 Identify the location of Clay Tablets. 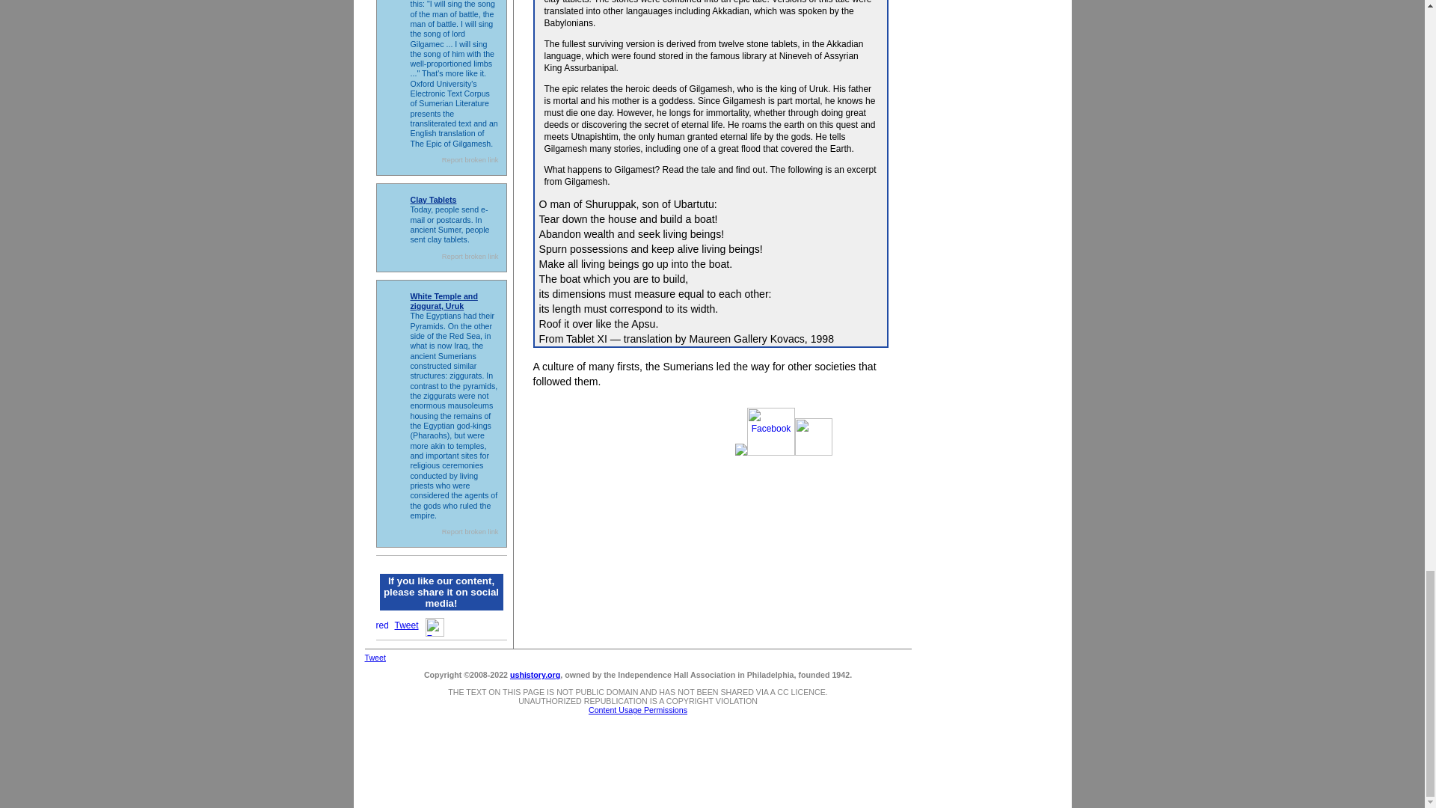
(432, 200).